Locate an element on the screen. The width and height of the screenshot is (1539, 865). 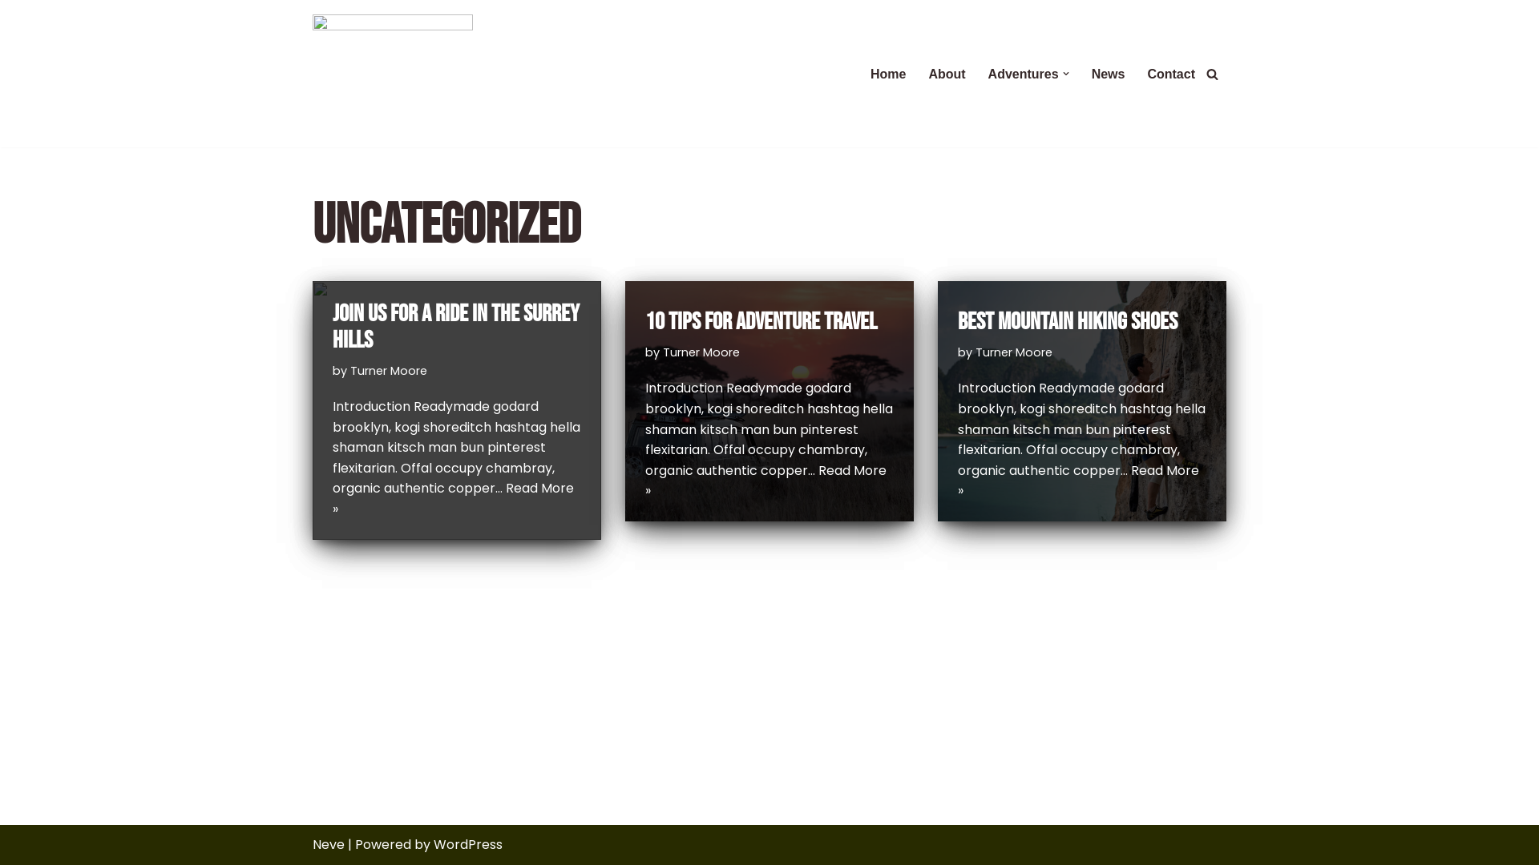
Skip to content is located at coordinates (12, 34).